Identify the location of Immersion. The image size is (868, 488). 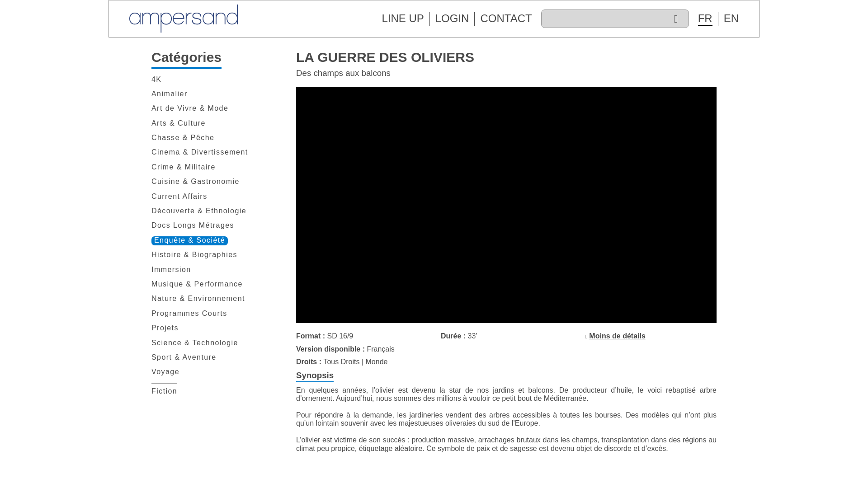
(171, 270).